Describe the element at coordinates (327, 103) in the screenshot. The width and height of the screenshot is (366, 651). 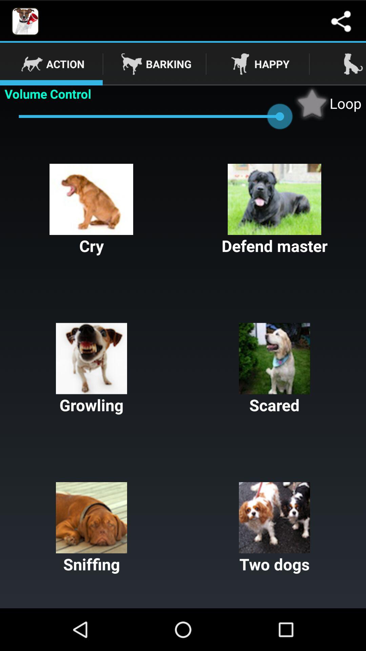
I see `turn on the item above the defend master item` at that location.